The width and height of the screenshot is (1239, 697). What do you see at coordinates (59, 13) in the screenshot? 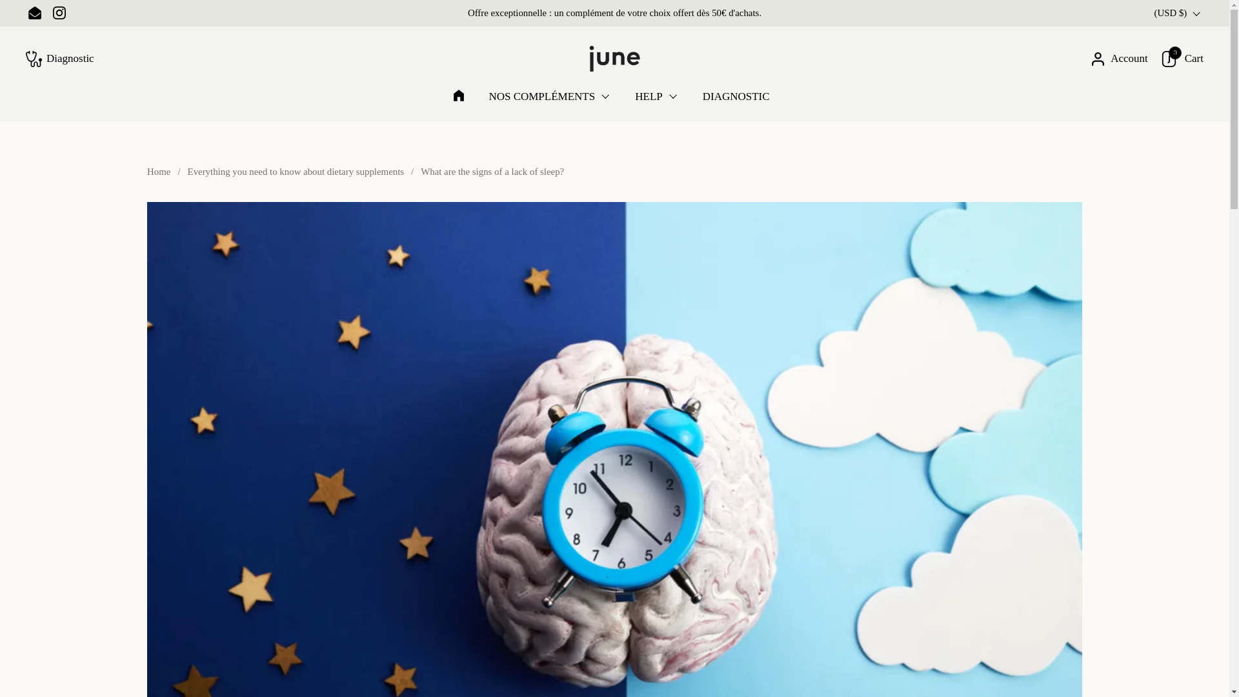
I see `Instagram` at bounding box center [59, 13].